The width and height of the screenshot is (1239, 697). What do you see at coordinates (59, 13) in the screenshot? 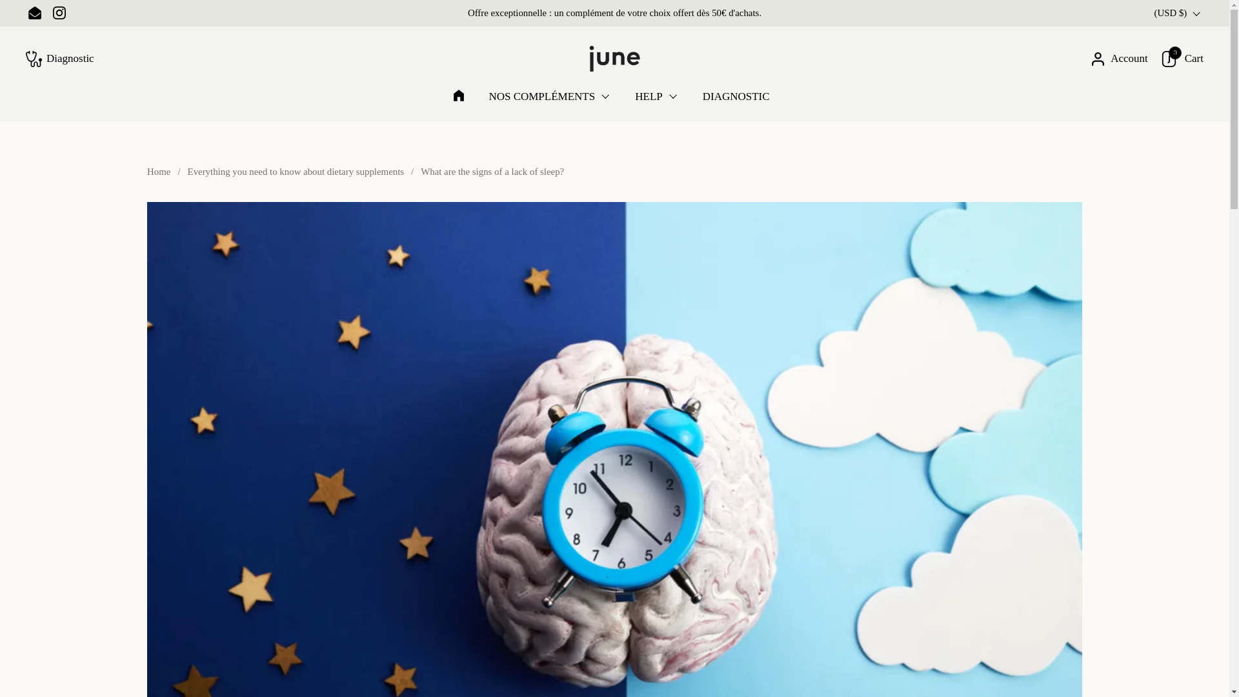
I see `Instagram` at bounding box center [59, 13].